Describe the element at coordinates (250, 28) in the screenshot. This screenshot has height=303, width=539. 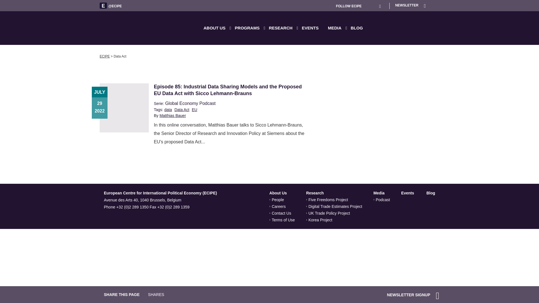
I see `PROGRAMS` at that location.